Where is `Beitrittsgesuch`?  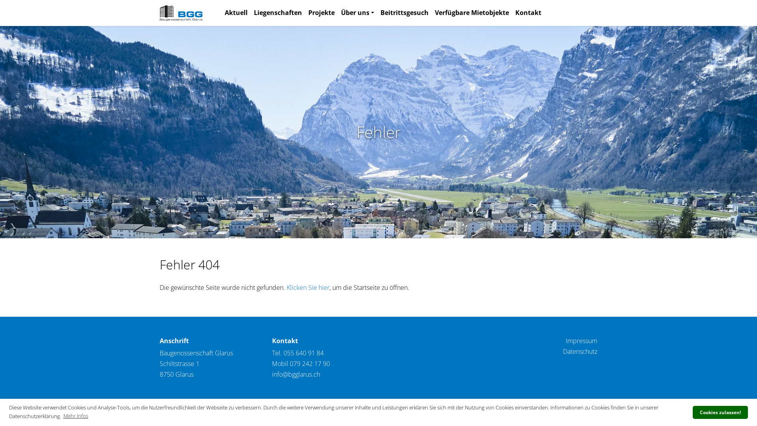
Beitrittsgesuch is located at coordinates (405, 13).